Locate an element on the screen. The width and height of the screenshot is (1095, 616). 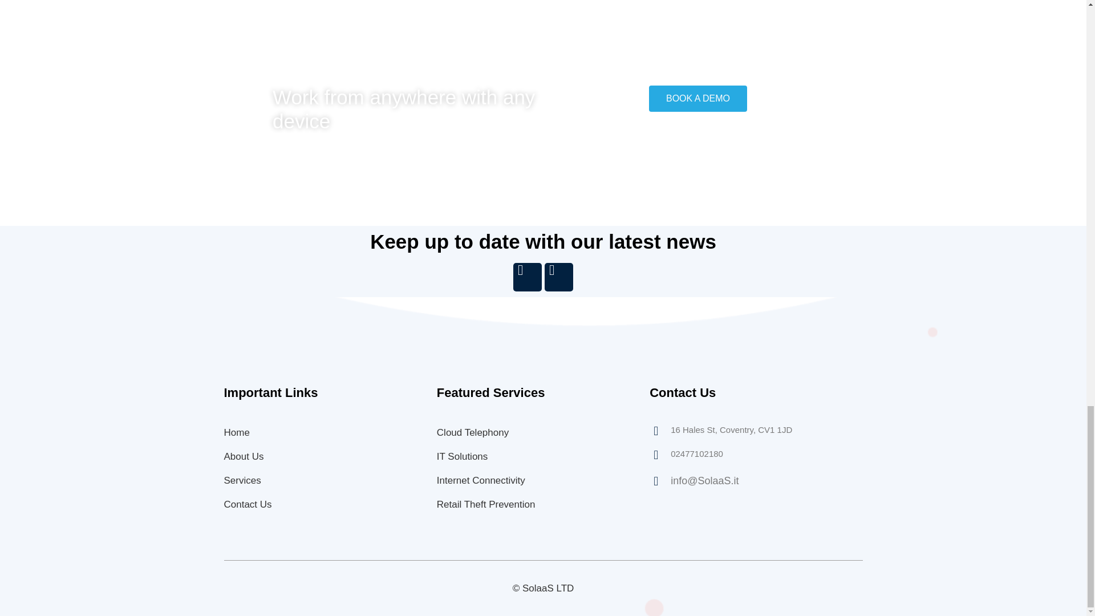
Internet Connectivity is located at coordinates (481, 480).